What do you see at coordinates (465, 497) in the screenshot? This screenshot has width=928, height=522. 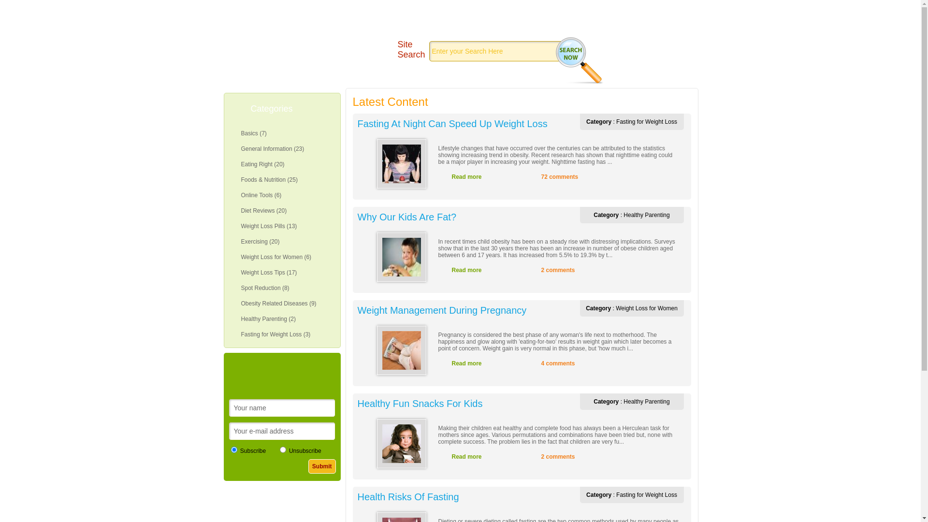 I see `Health Risks Of Fasting` at bounding box center [465, 497].